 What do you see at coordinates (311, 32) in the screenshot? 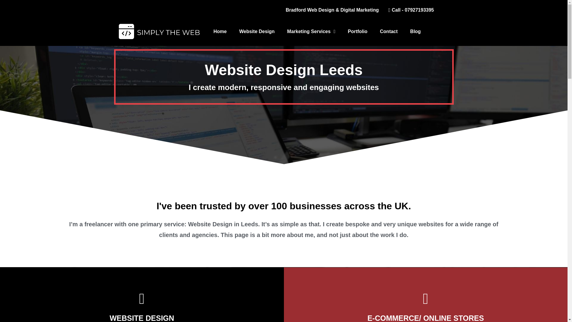
I see `Marketing Services` at bounding box center [311, 32].